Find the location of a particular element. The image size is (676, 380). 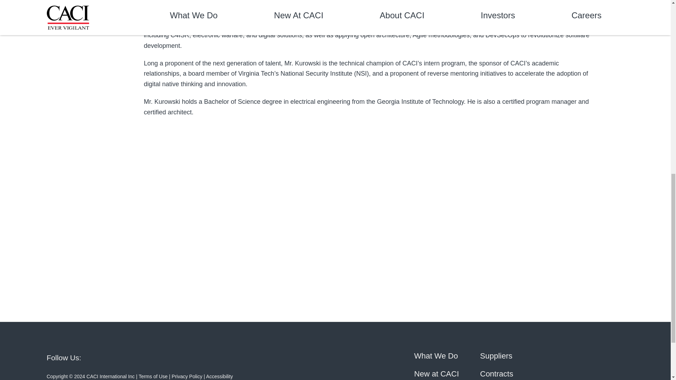

Facebook is located at coordinates (196, 357).